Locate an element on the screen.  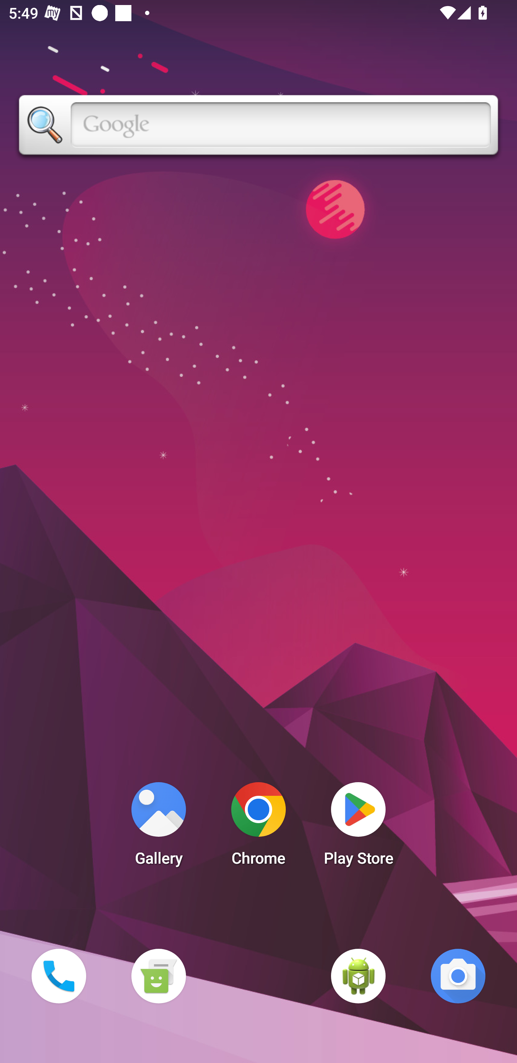
Camera is located at coordinates (458, 976).